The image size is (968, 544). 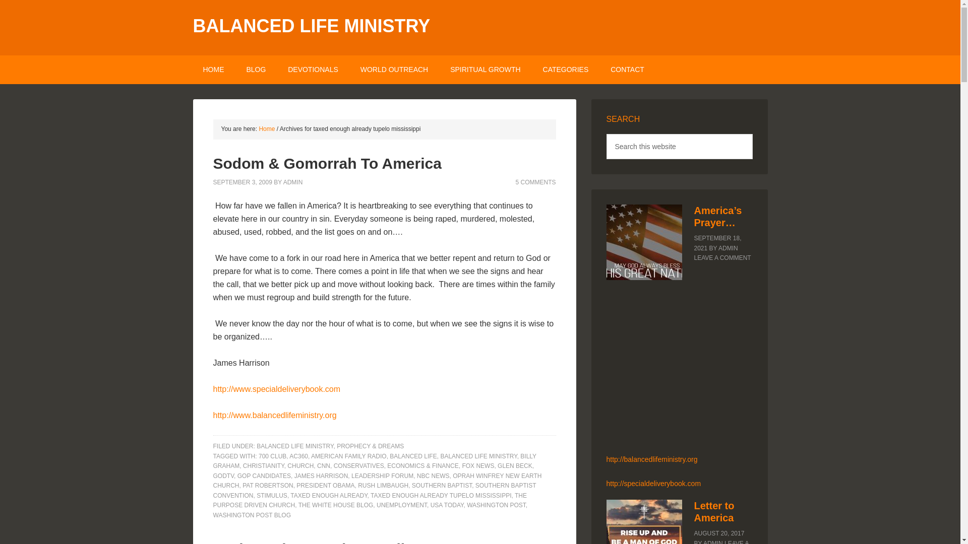 What do you see at coordinates (627, 70) in the screenshot?
I see `CONTACT` at bounding box center [627, 70].